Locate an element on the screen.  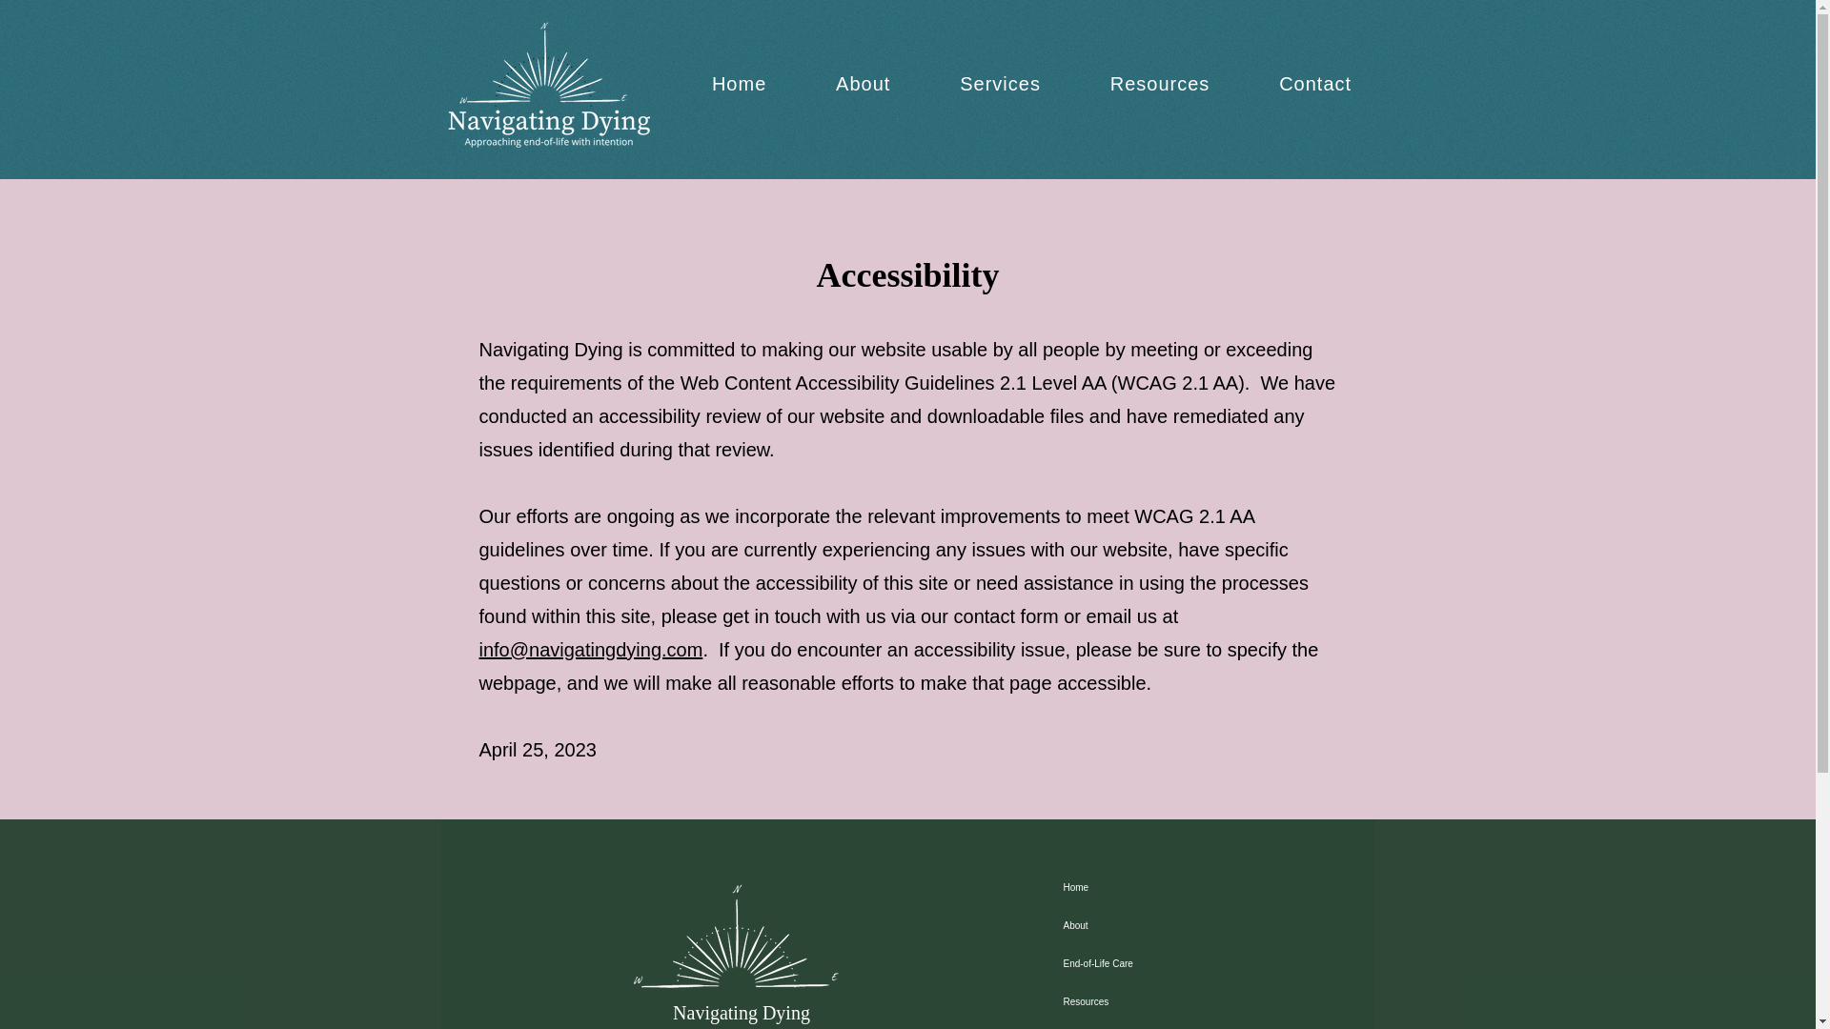
Resources is located at coordinates (1159, 84).